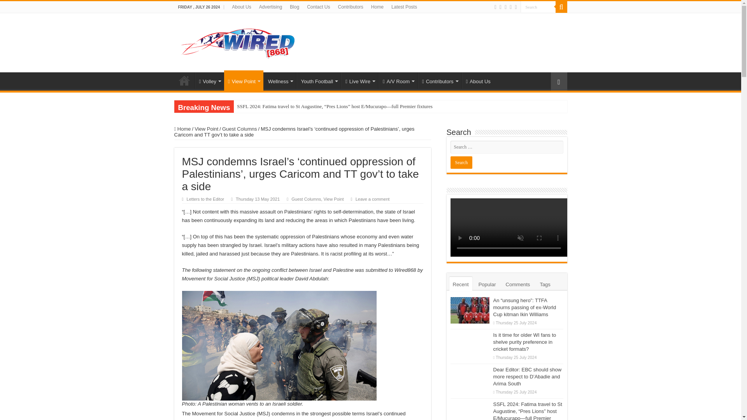 The width and height of the screenshot is (747, 420). I want to click on Wired868, so click(238, 41).